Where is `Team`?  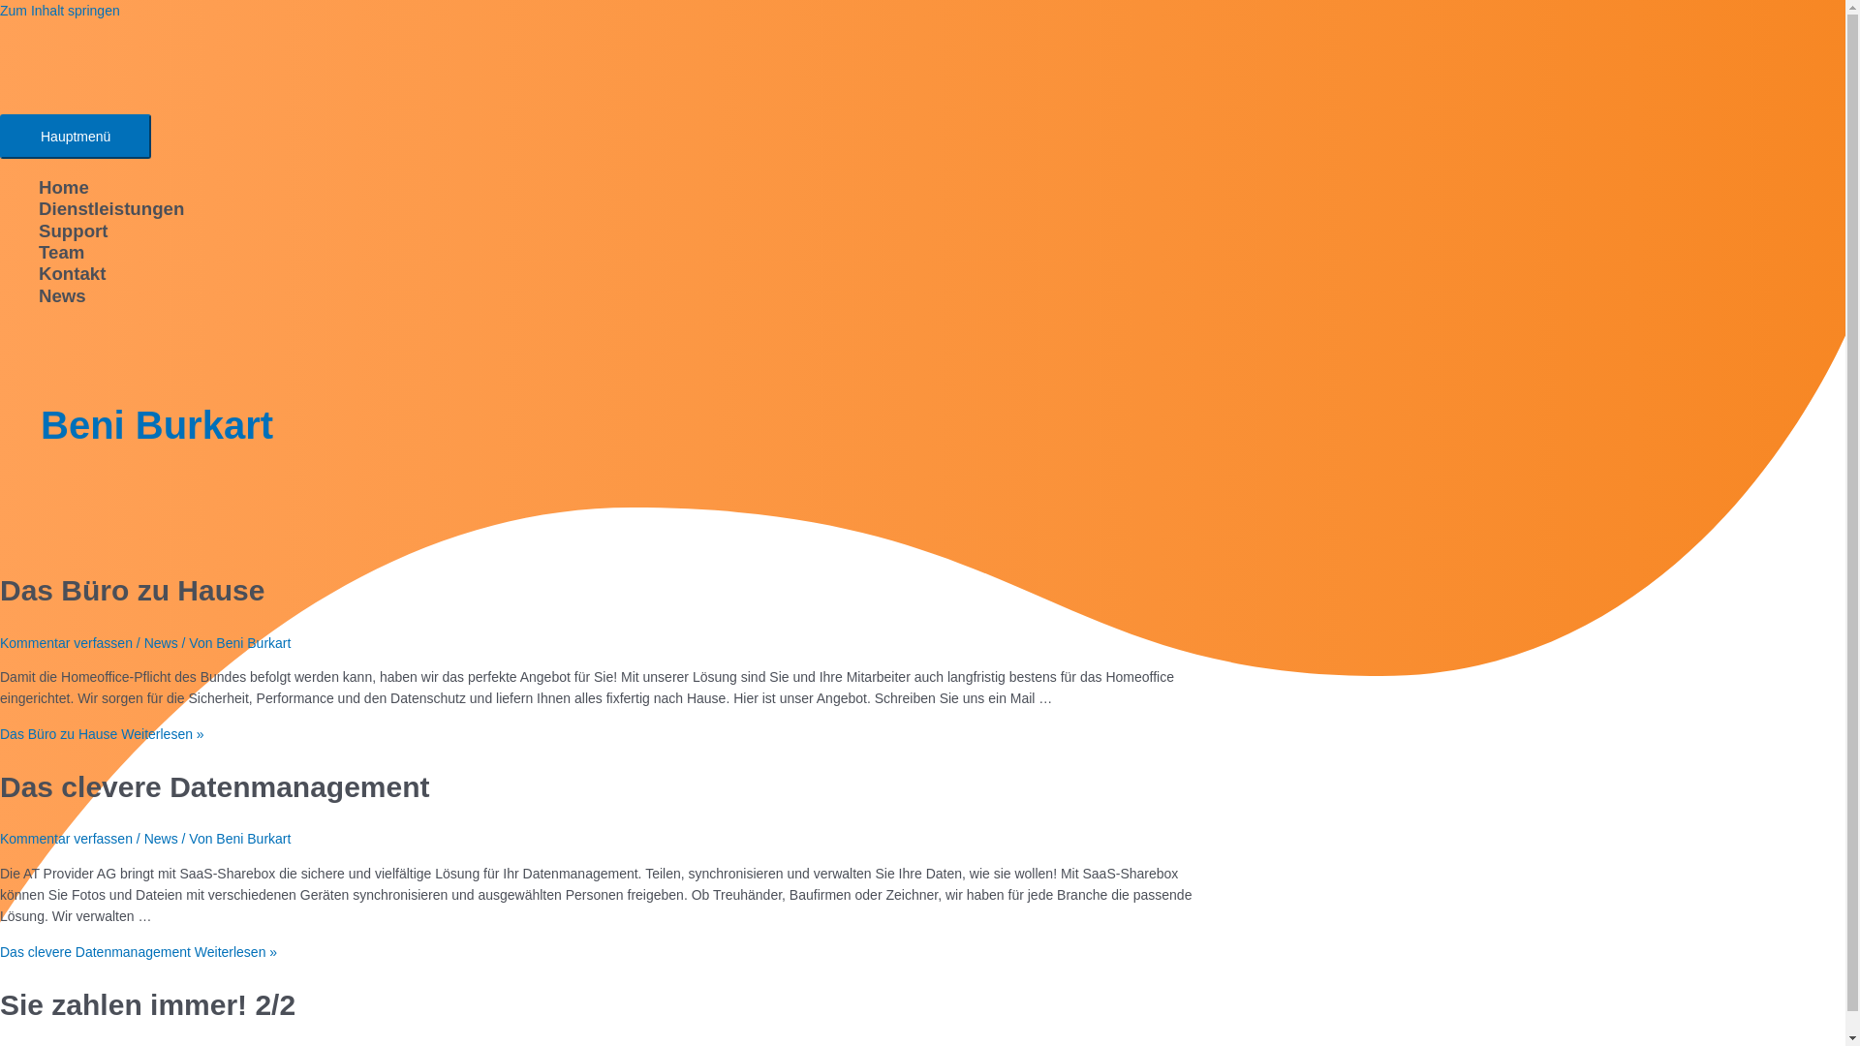 Team is located at coordinates (620, 253).